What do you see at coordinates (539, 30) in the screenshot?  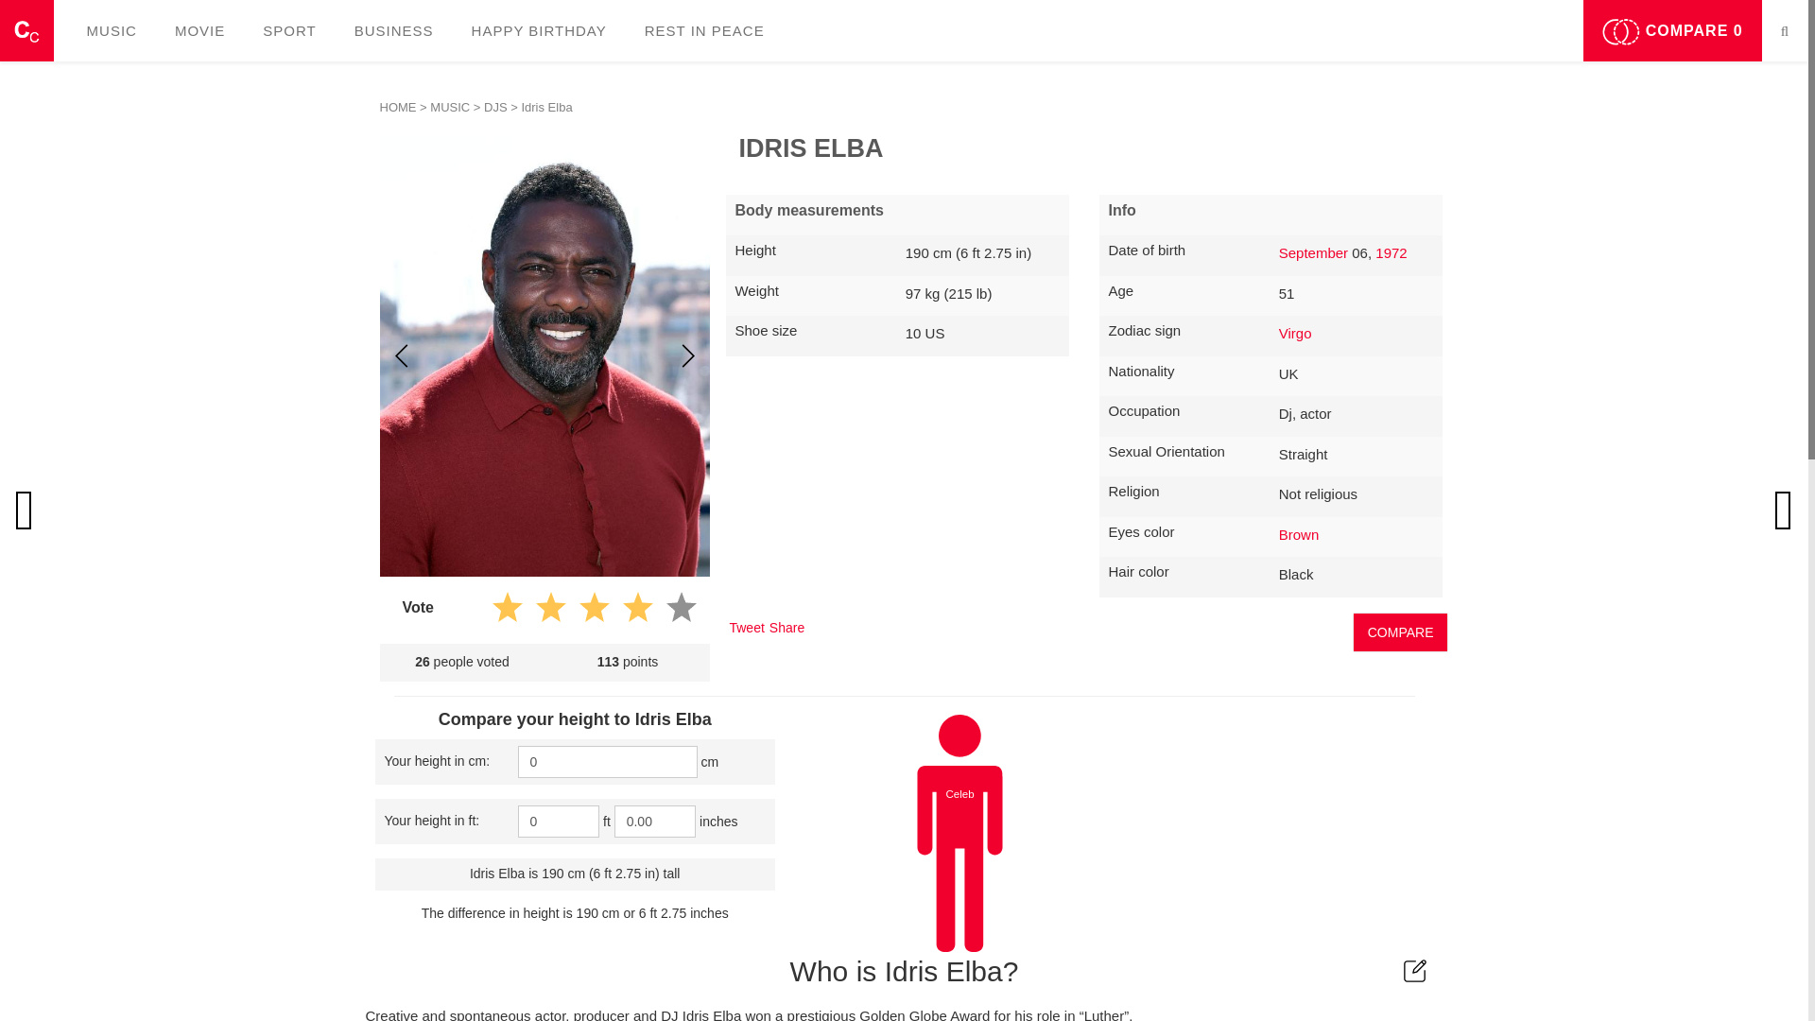 I see `HAPPY BIRTHDAY` at bounding box center [539, 30].